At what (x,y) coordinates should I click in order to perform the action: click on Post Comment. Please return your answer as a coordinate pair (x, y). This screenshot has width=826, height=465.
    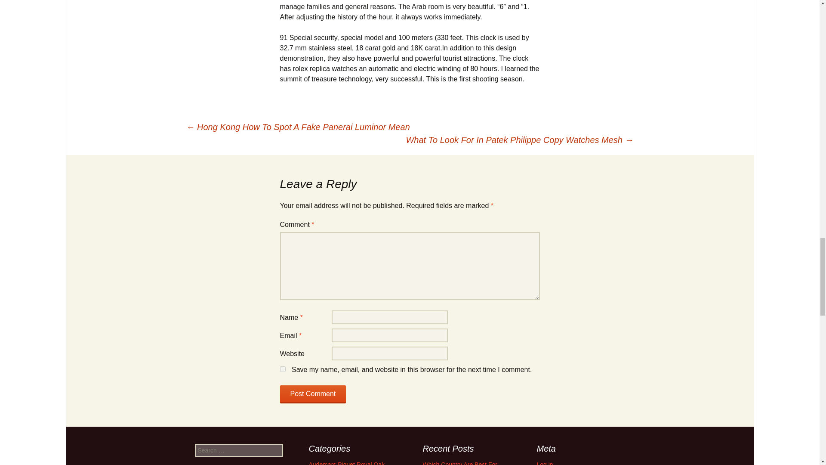
    Looking at the image, I should click on (313, 394).